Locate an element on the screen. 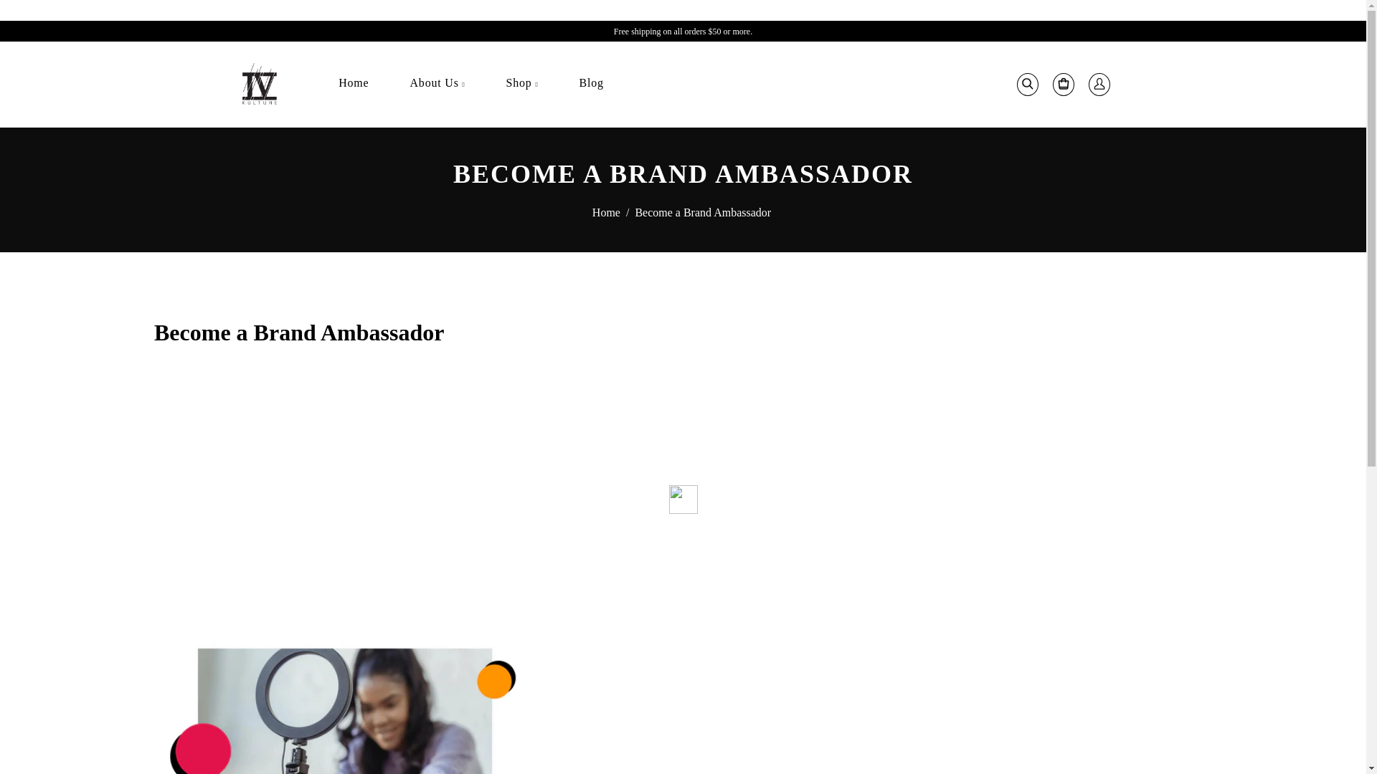  Shopping bag , ui, ecommerce, marketplace, is located at coordinates (1063, 85).